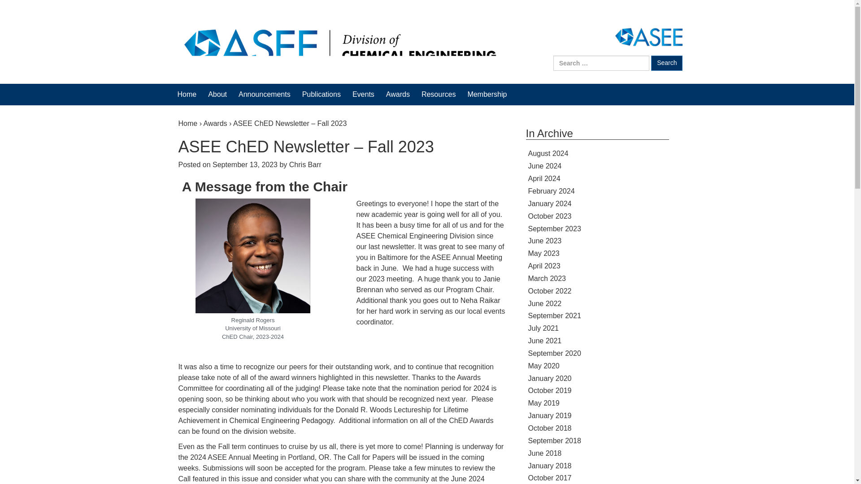  What do you see at coordinates (397, 94) in the screenshot?
I see `Awards` at bounding box center [397, 94].